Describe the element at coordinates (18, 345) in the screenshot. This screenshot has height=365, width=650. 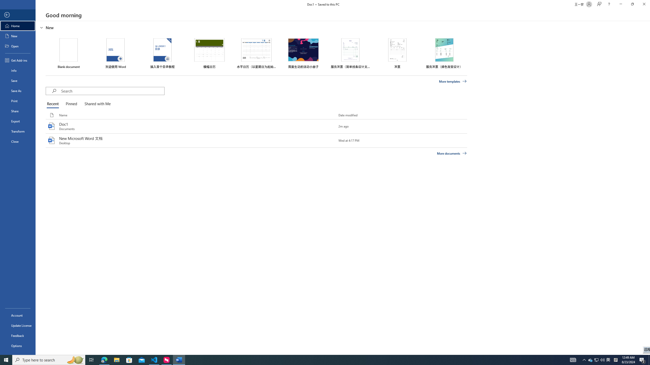
I see `Options` at that location.